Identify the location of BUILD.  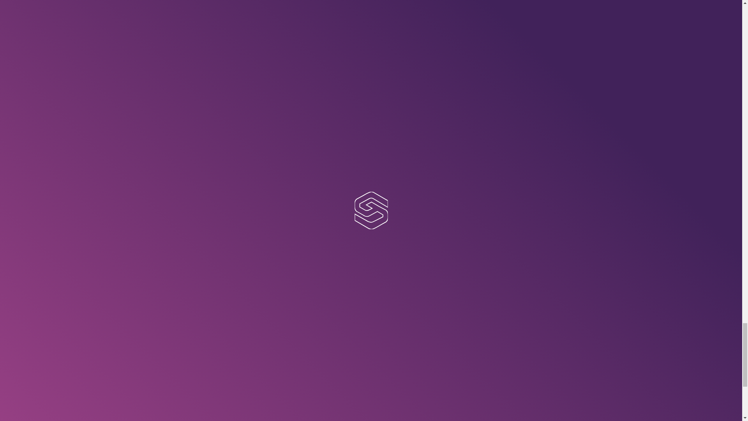
(395, 386).